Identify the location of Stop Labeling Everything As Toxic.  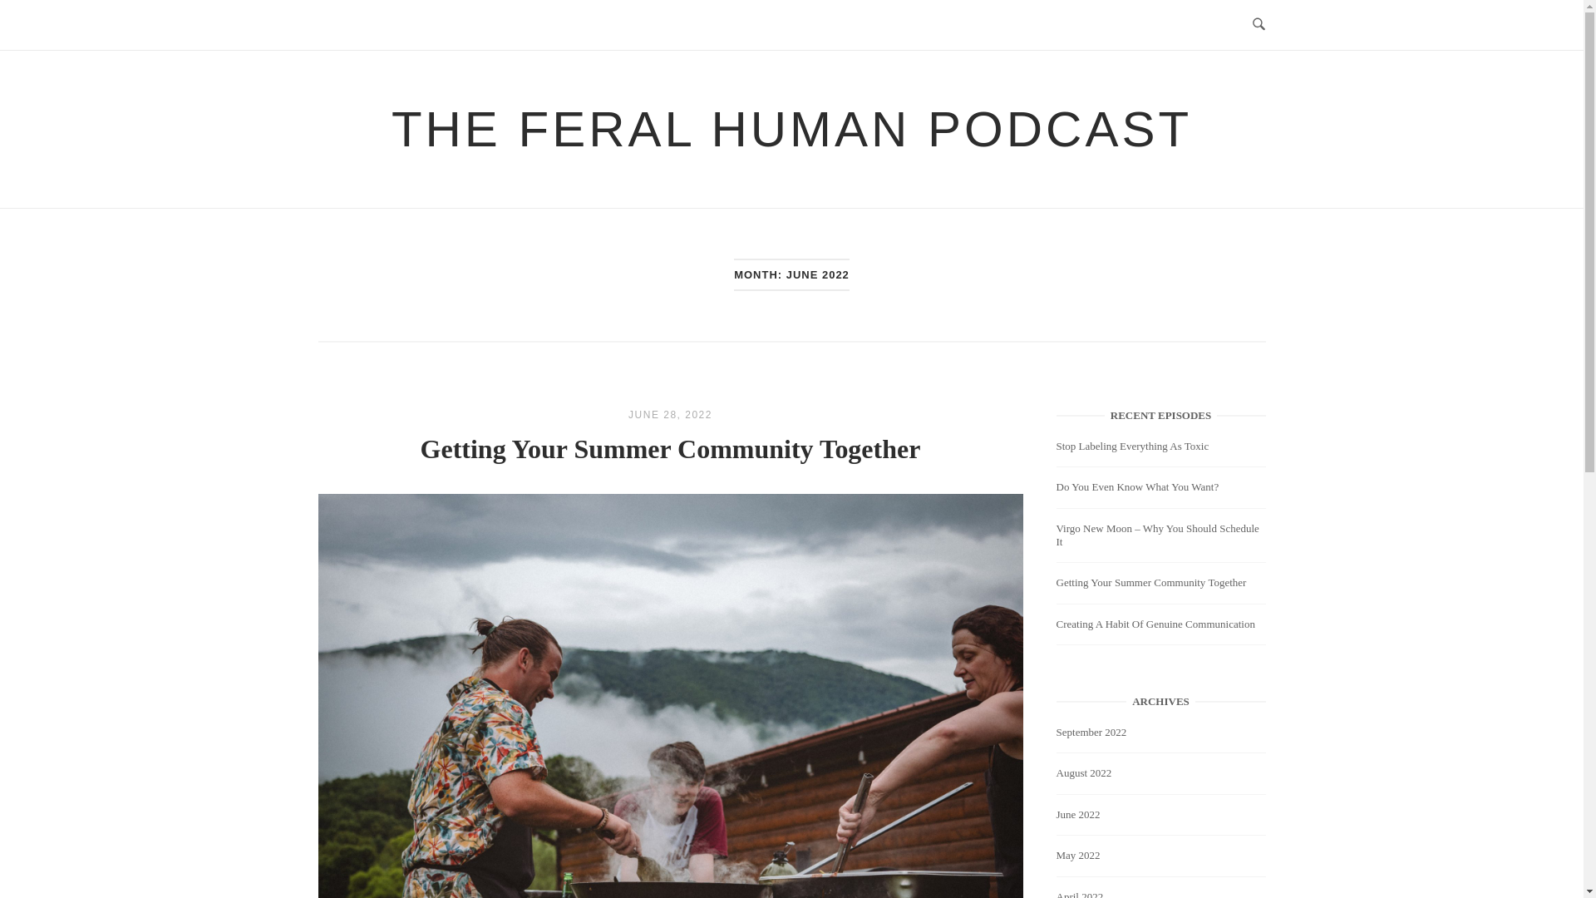
(1133, 449).